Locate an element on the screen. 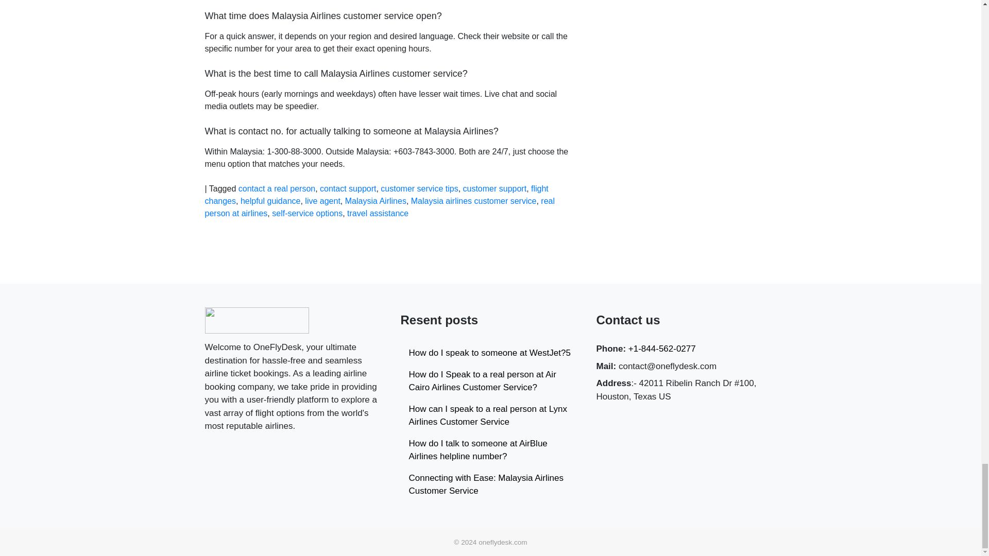 This screenshot has height=556, width=989. oneflydesk.com is located at coordinates (503, 542).